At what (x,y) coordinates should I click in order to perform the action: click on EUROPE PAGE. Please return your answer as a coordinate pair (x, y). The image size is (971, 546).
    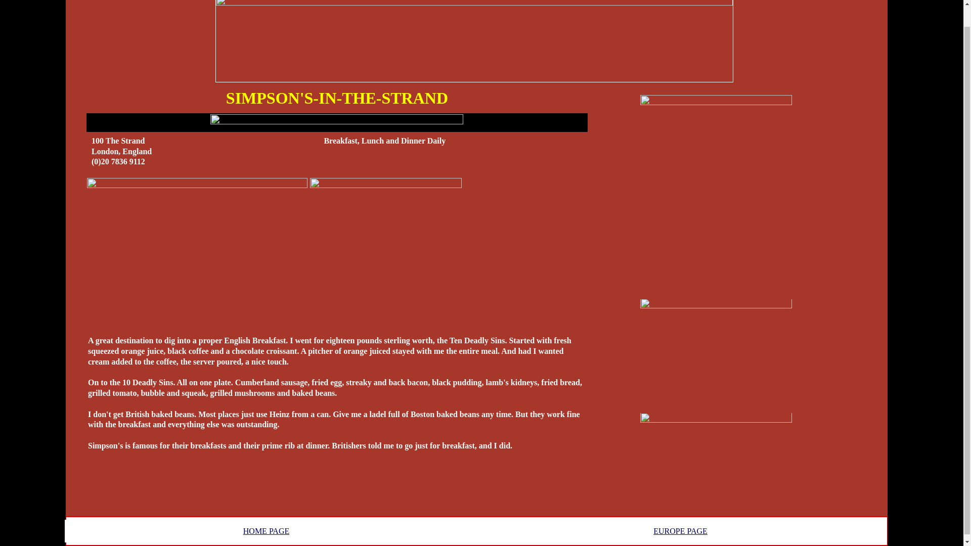
    Looking at the image, I should click on (680, 531).